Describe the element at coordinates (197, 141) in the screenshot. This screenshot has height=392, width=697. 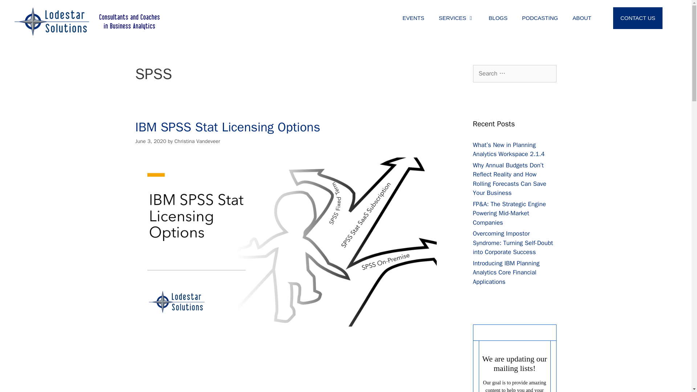
I see `View all posts by Christina Vandeveer` at that location.